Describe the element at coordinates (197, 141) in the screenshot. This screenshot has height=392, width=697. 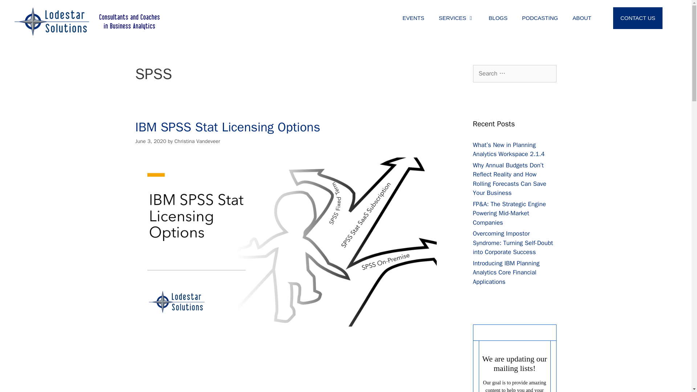
I see `View all posts by Christina Vandeveer` at that location.